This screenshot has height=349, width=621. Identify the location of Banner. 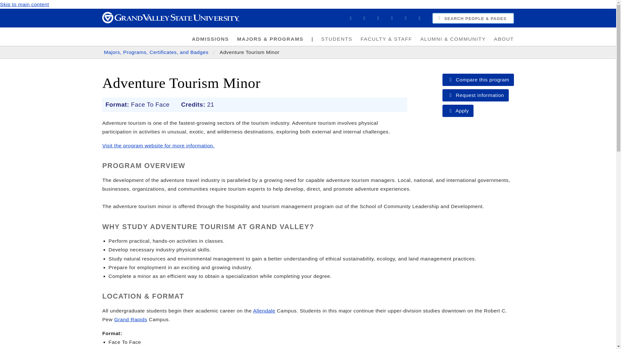
(364, 18).